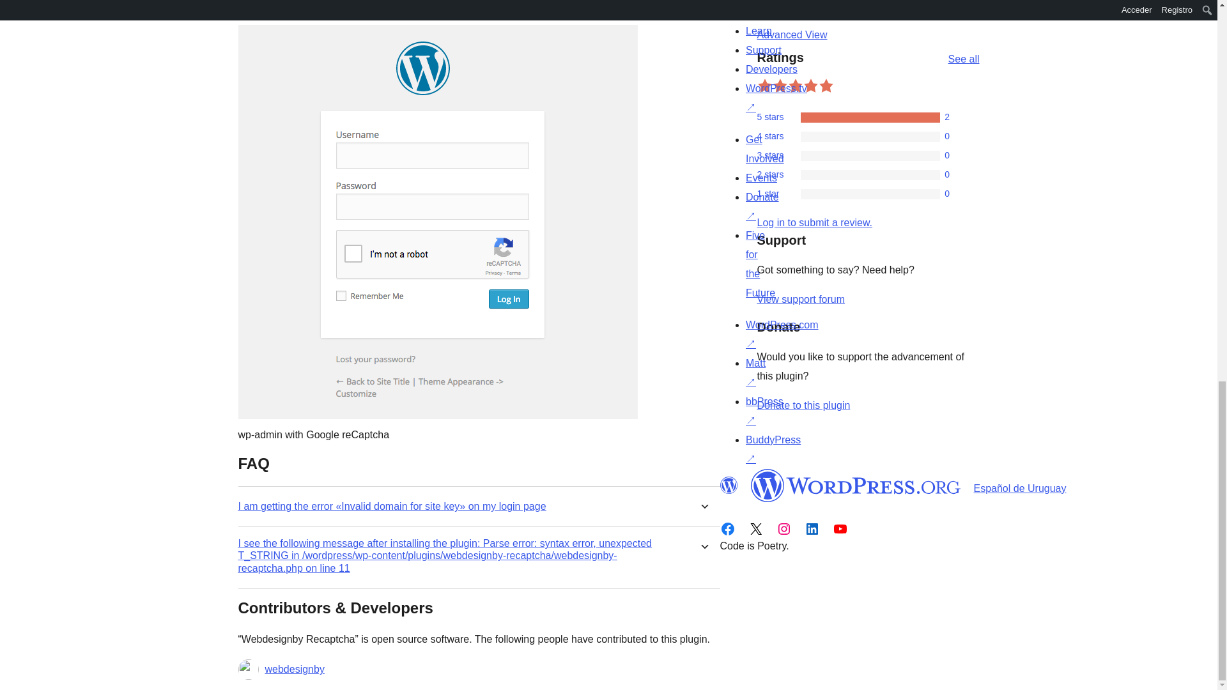 The height and width of the screenshot is (690, 1227). Describe the element at coordinates (728, 486) in the screenshot. I see `WordPress.org` at that location.